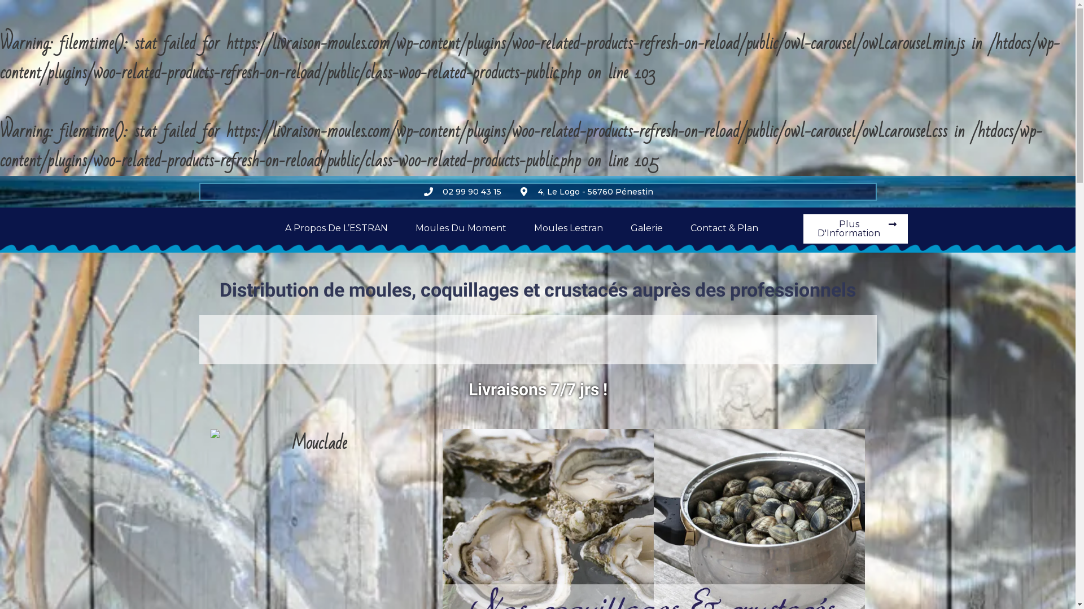 This screenshot has width=1084, height=609. I want to click on 02 99 90 43 15, so click(462, 192).